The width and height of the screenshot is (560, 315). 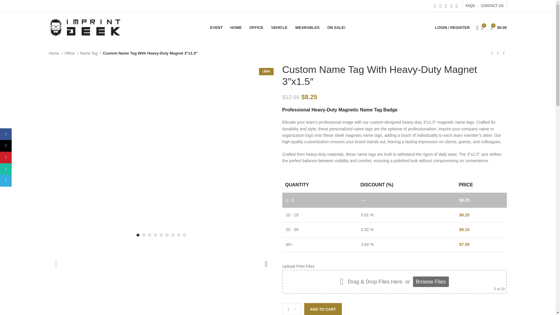 I want to click on VEHICLE, so click(x=280, y=27).